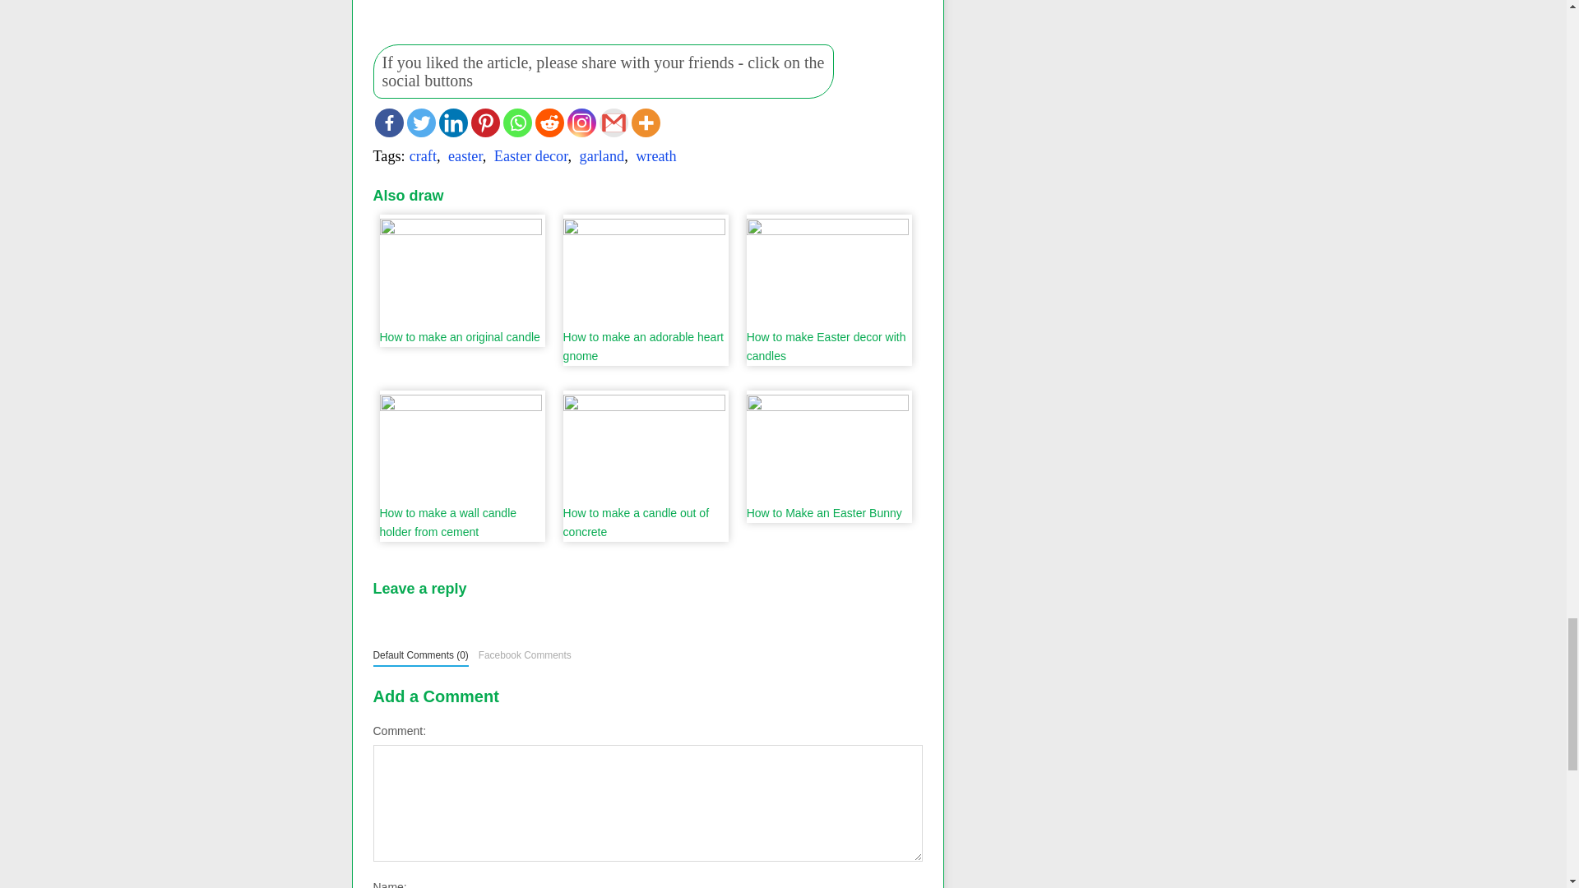 The image size is (1579, 888). I want to click on More, so click(646, 123).